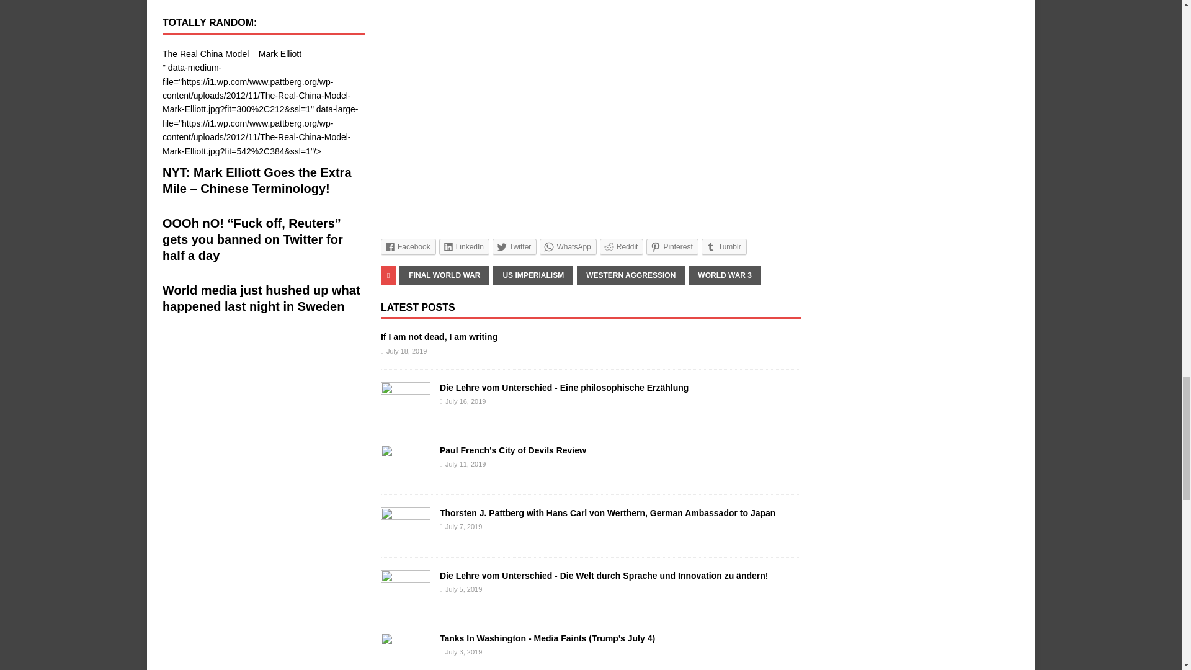 The width and height of the screenshot is (1191, 670). I want to click on If I am not dead, I am writing, so click(439, 336).